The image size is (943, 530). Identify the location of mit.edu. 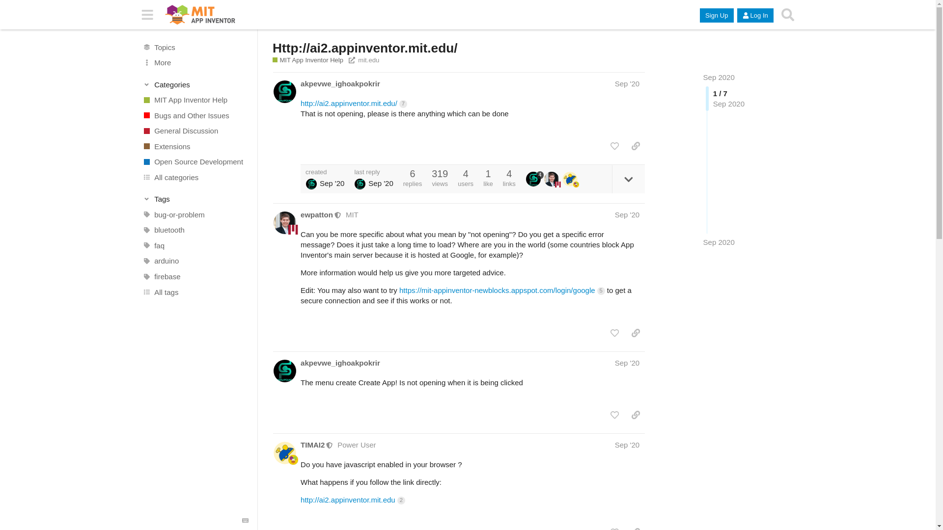
(364, 60).